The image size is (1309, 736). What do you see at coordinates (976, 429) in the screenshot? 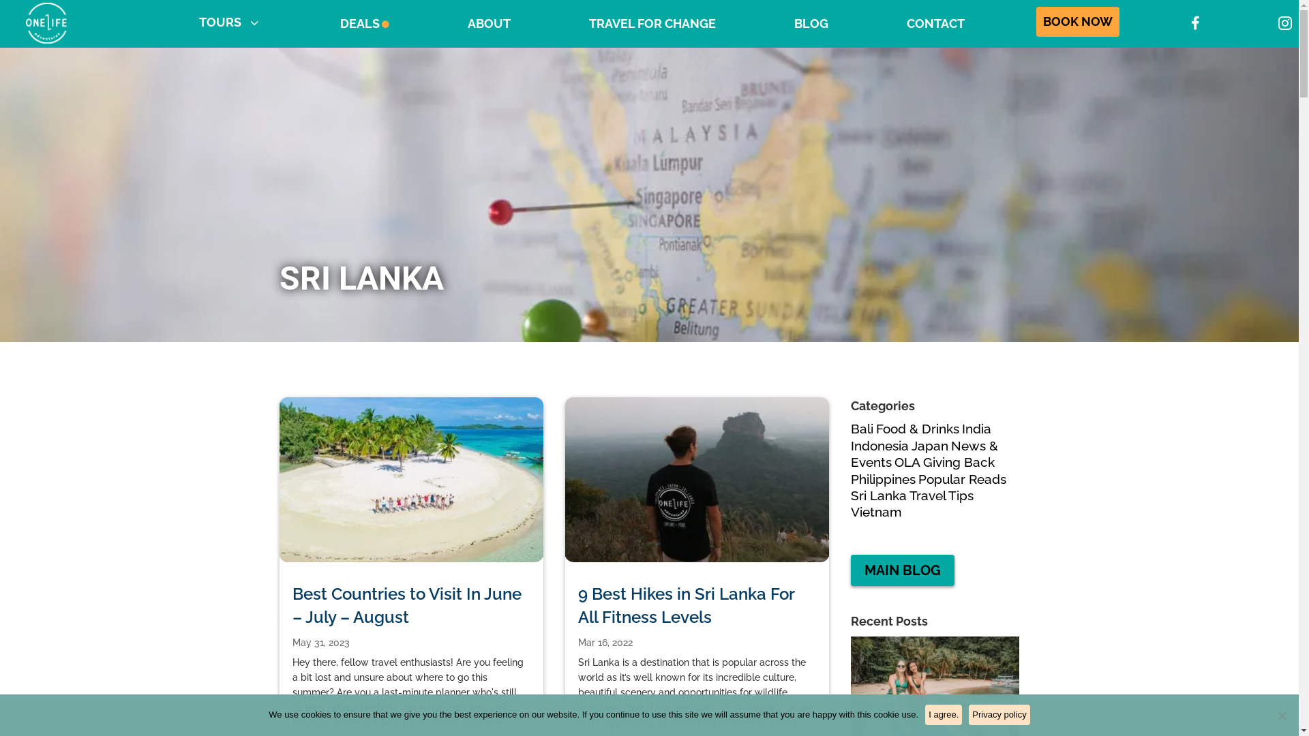
I see `India` at bounding box center [976, 429].